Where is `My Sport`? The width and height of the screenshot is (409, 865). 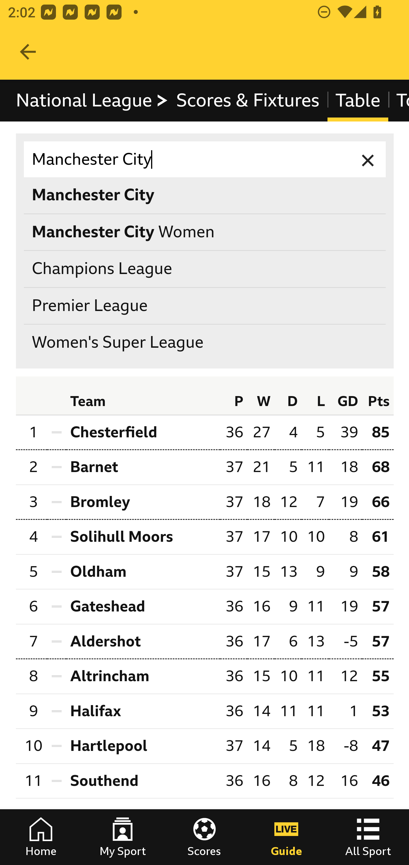 My Sport is located at coordinates (123, 837).